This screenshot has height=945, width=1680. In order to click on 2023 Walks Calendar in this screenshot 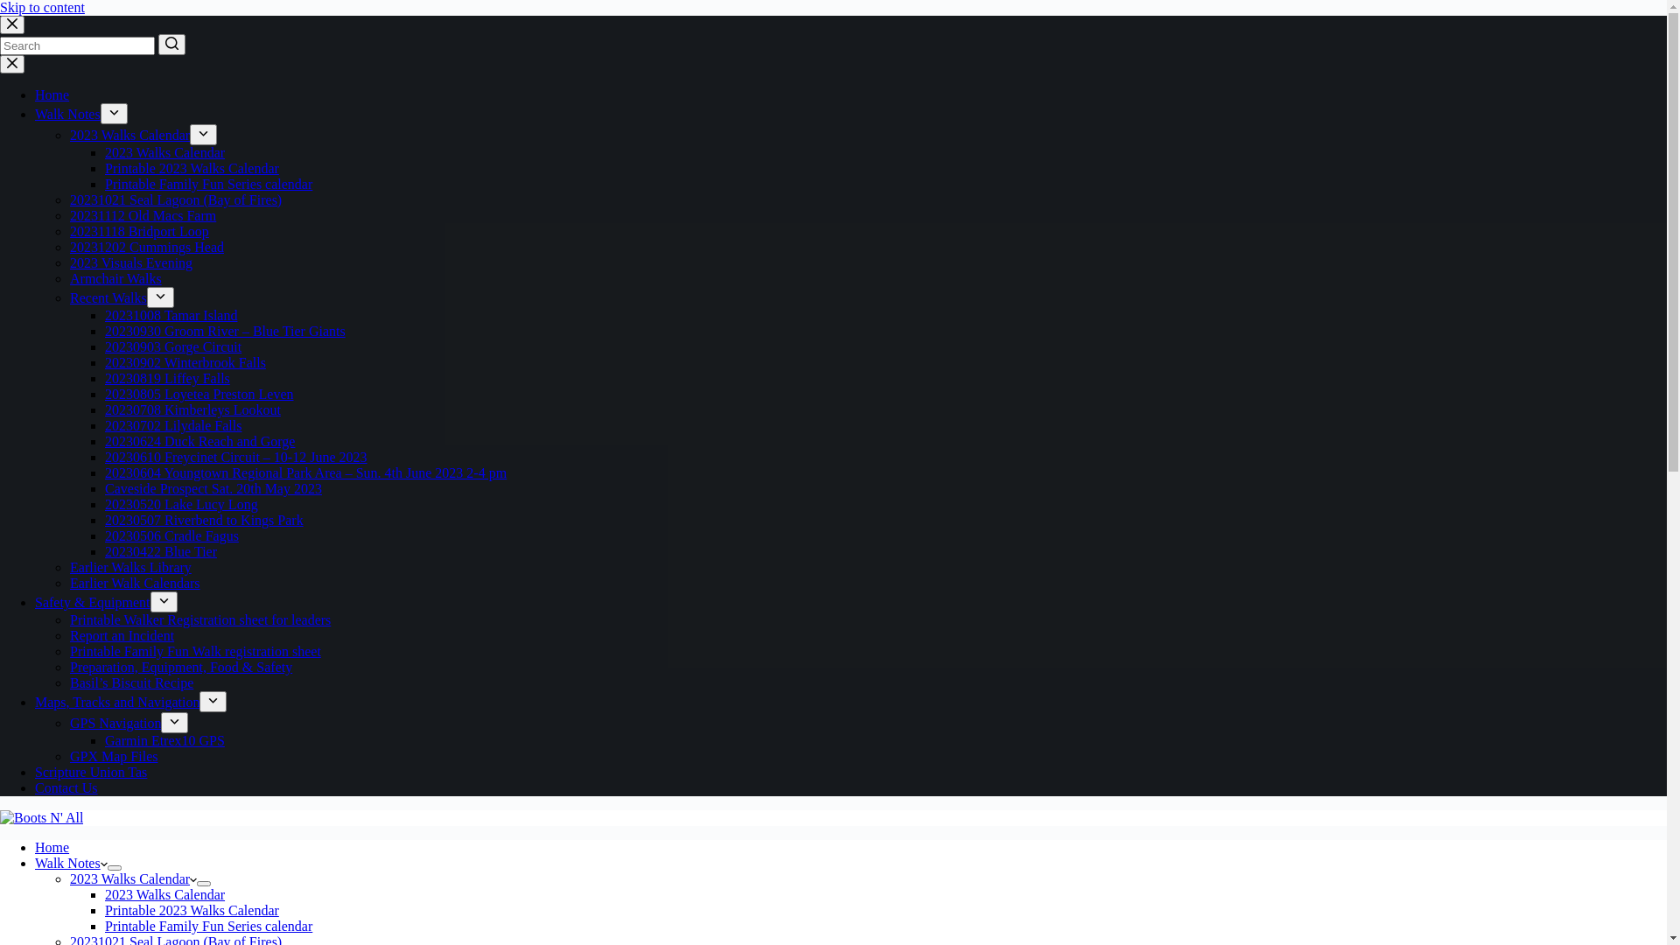, I will do `click(133, 878)`.